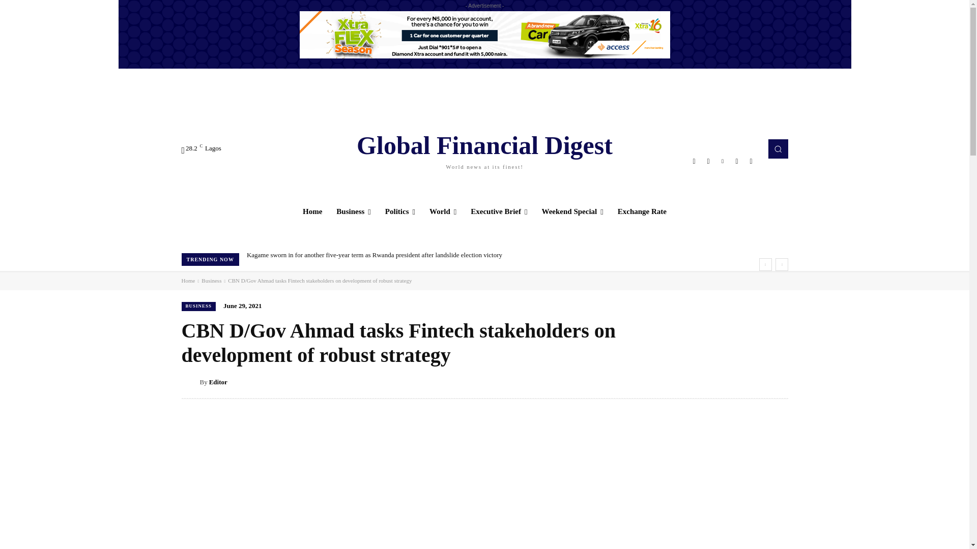 Image resolution: width=977 pixels, height=549 pixels. What do you see at coordinates (737, 161) in the screenshot?
I see `Twitter` at bounding box center [737, 161].